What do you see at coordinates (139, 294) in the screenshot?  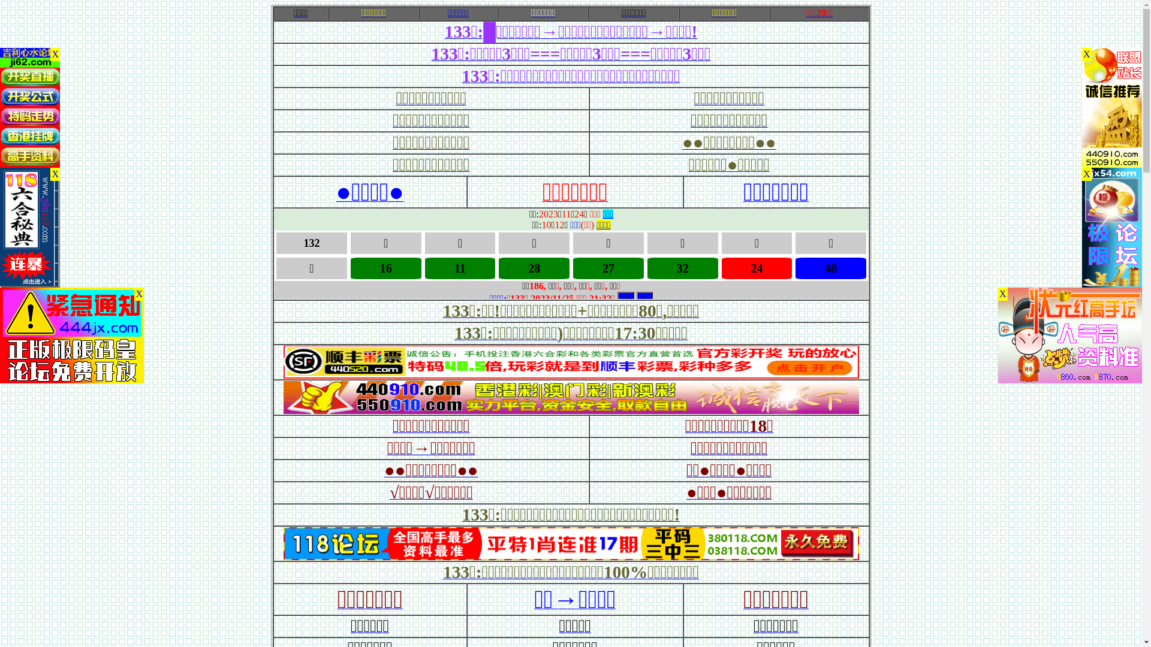 I see `X` at bounding box center [139, 294].